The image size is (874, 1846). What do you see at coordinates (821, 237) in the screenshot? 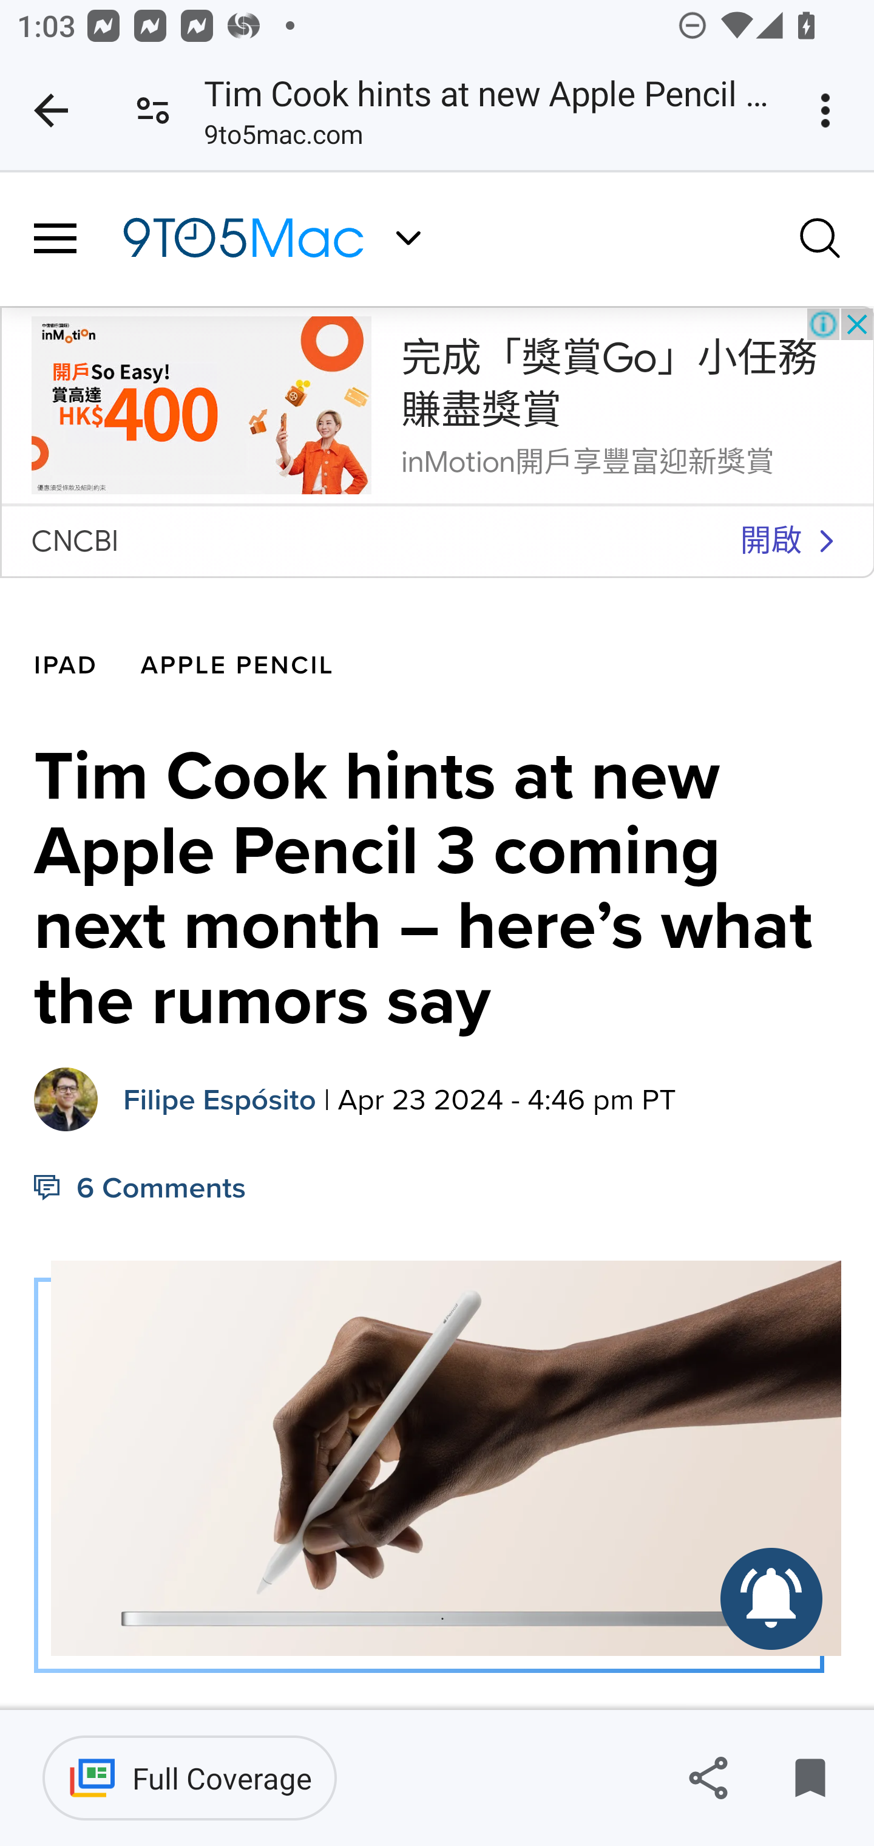
I see `Toggle search form` at bounding box center [821, 237].